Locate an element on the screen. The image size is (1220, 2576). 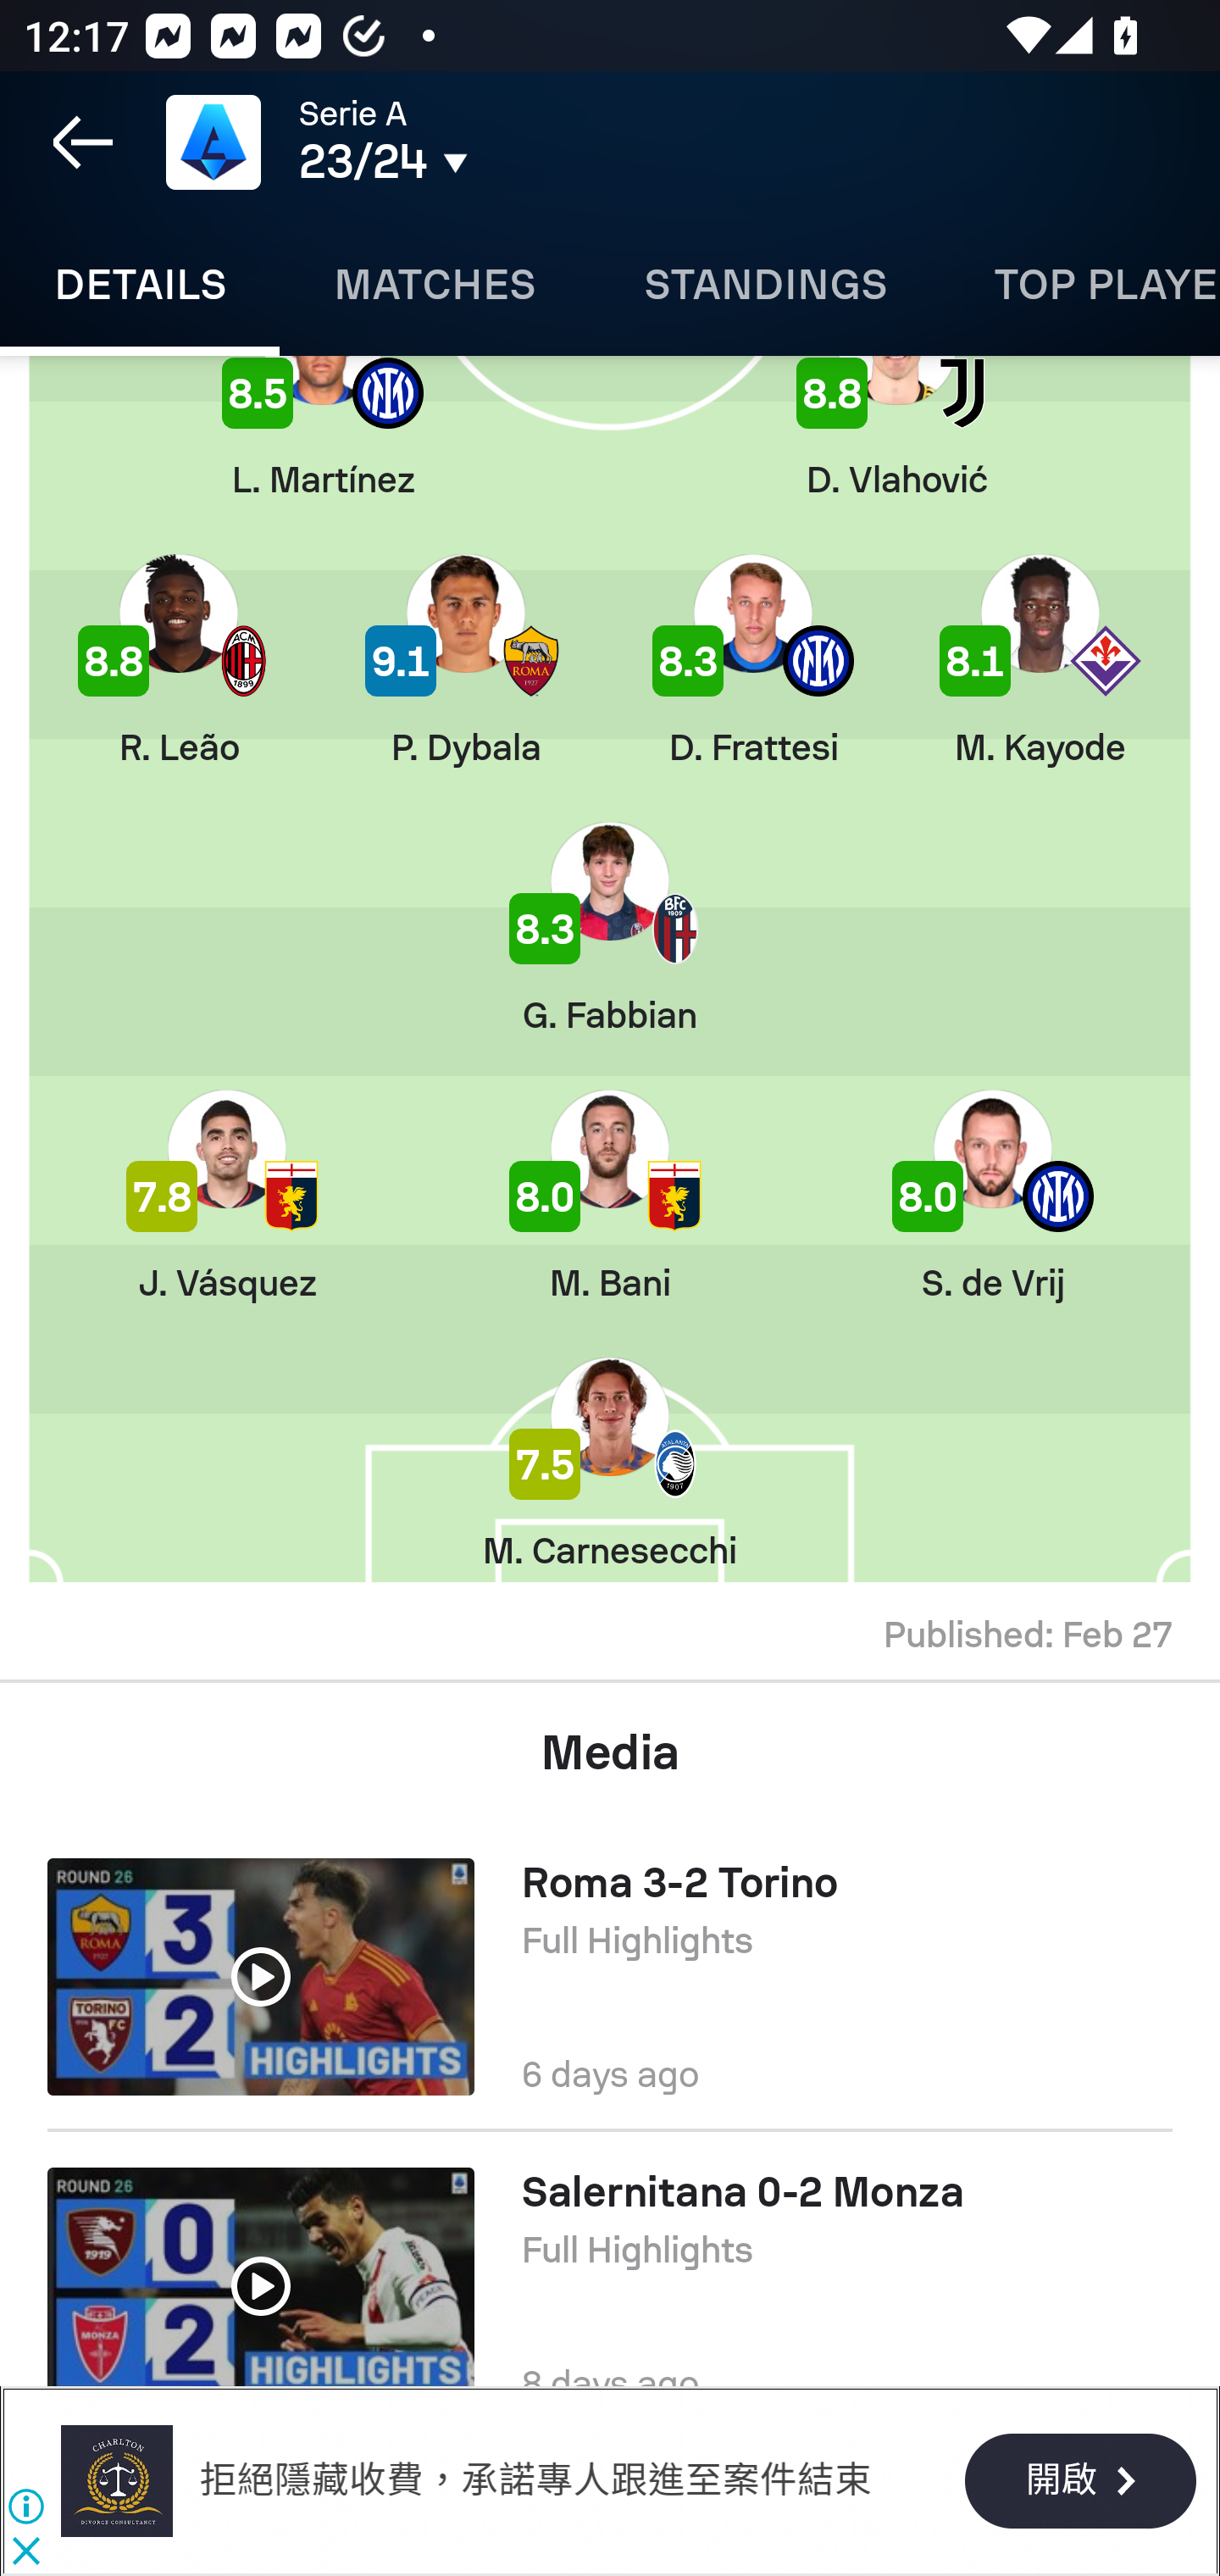
M. Bani is located at coordinates (610, 1196).